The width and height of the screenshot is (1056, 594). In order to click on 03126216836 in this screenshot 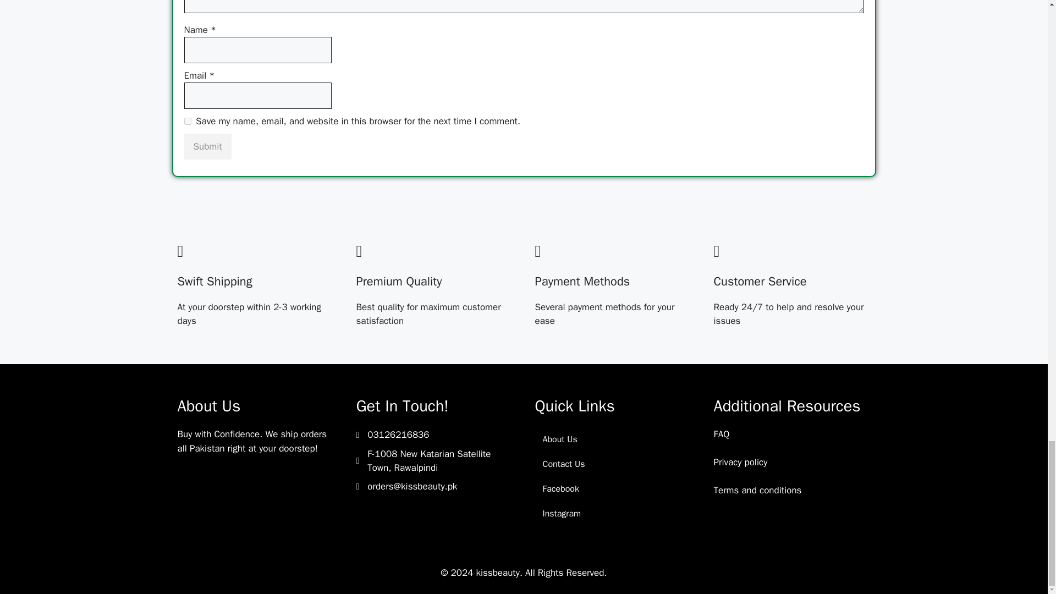, I will do `click(398, 435)`.